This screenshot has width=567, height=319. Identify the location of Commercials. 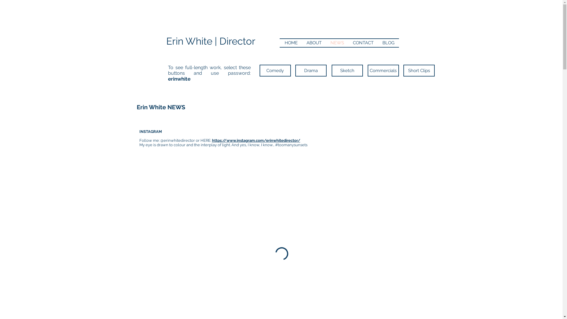
(383, 71).